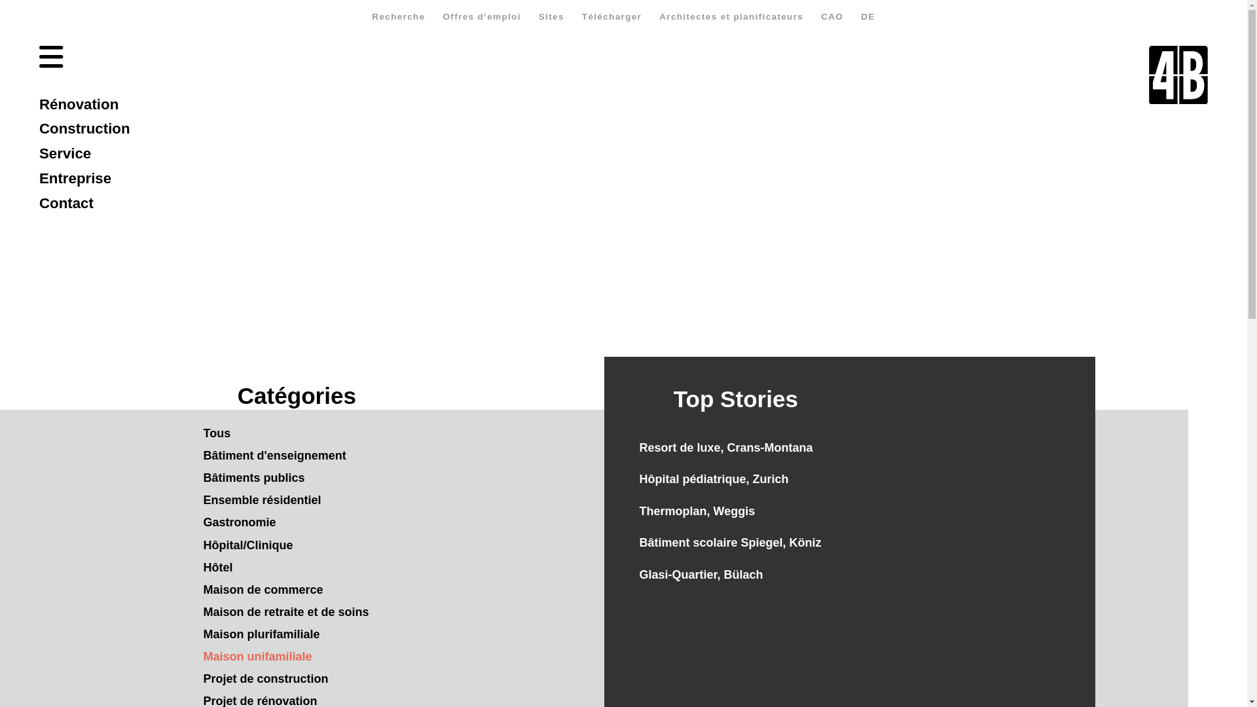 This screenshot has height=707, width=1257. Describe the element at coordinates (685, 511) in the screenshot. I see `Thermoplan, Weggis` at that location.